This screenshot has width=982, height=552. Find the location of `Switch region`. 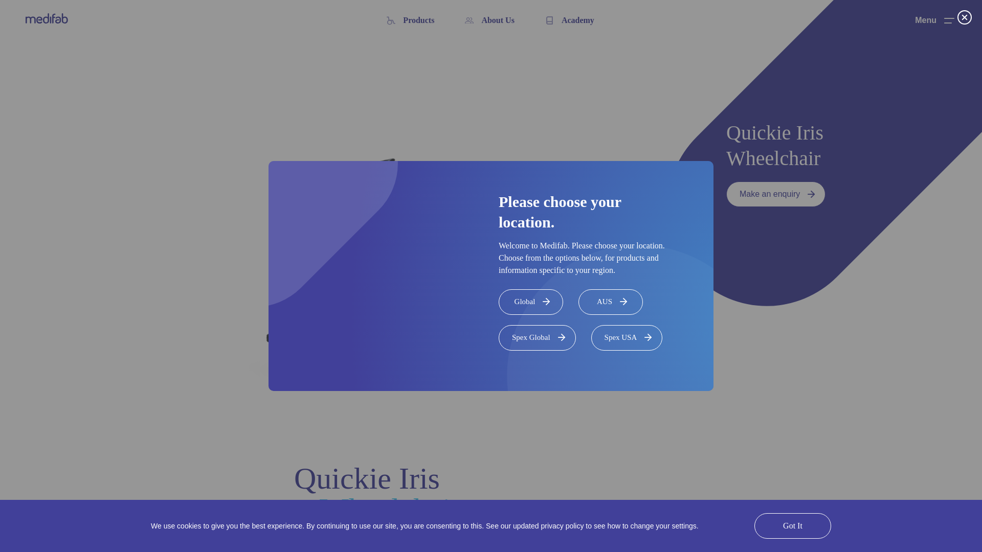

Switch region is located at coordinates (657, 528).